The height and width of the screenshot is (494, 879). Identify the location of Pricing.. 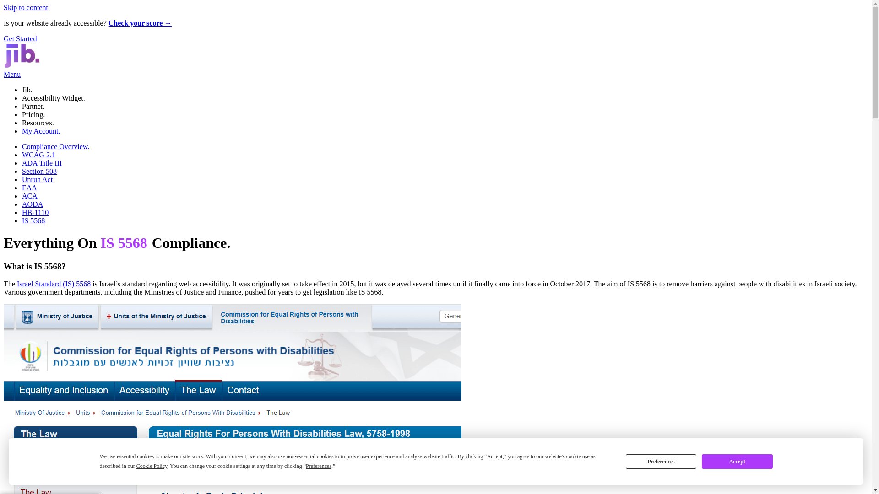
(33, 114).